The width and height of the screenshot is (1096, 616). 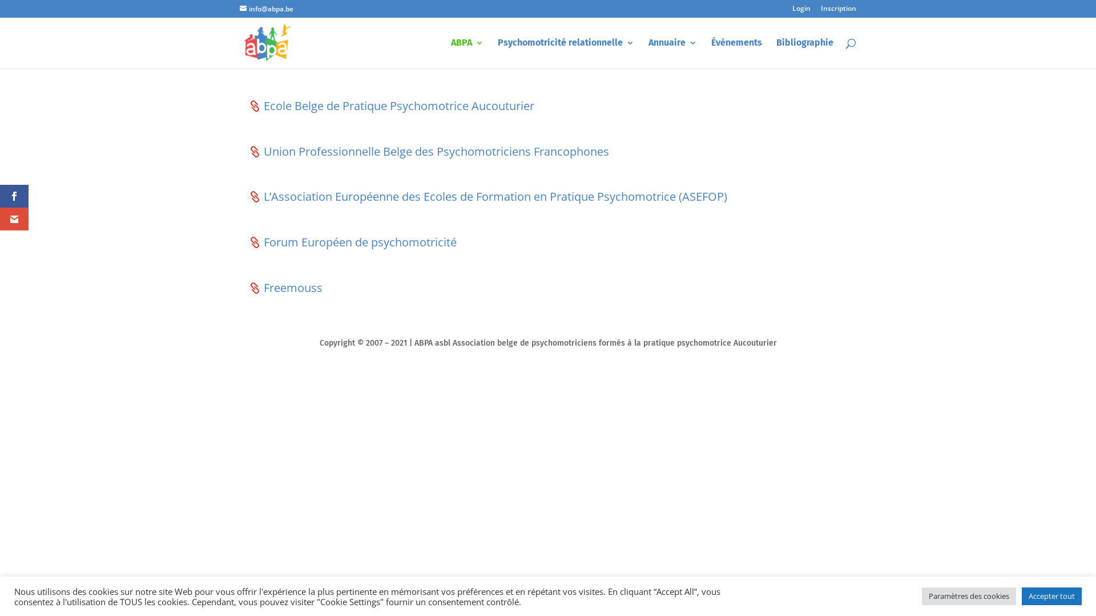 What do you see at coordinates (805, 54) in the screenshot?
I see `Bibliographie` at bounding box center [805, 54].